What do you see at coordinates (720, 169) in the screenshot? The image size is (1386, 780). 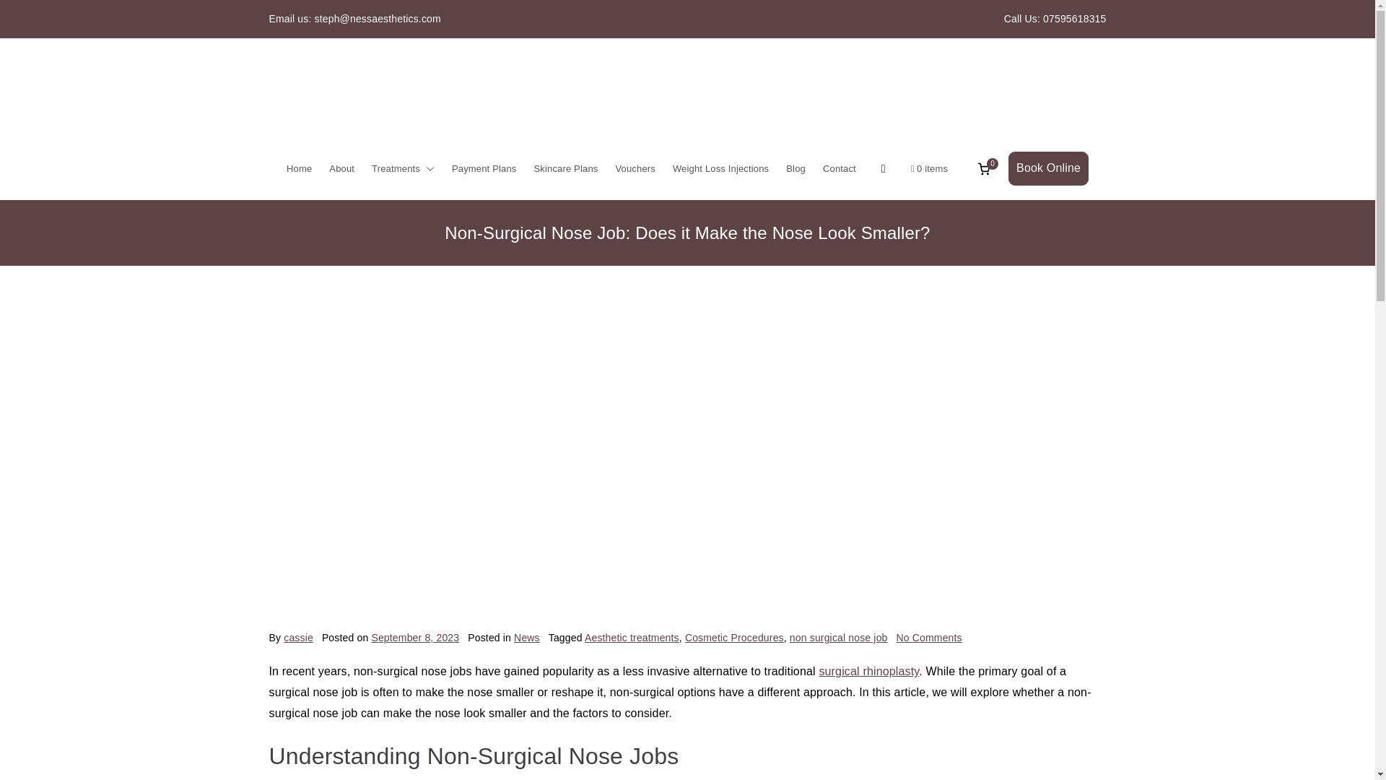 I see `Weight Loss Injections` at bounding box center [720, 169].